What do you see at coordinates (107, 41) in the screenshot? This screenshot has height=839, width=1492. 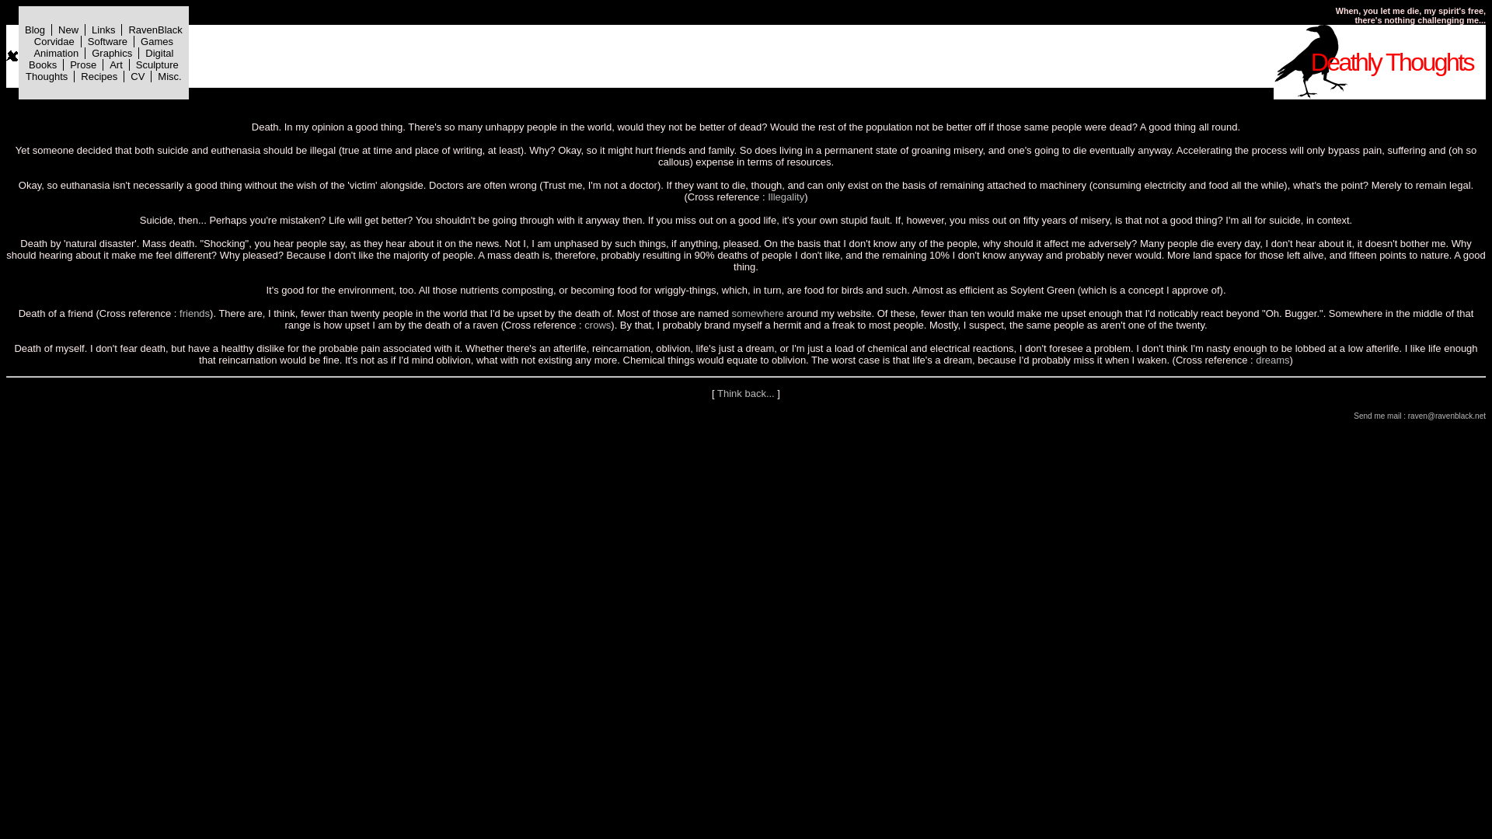 I see `Software` at bounding box center [107, 41].